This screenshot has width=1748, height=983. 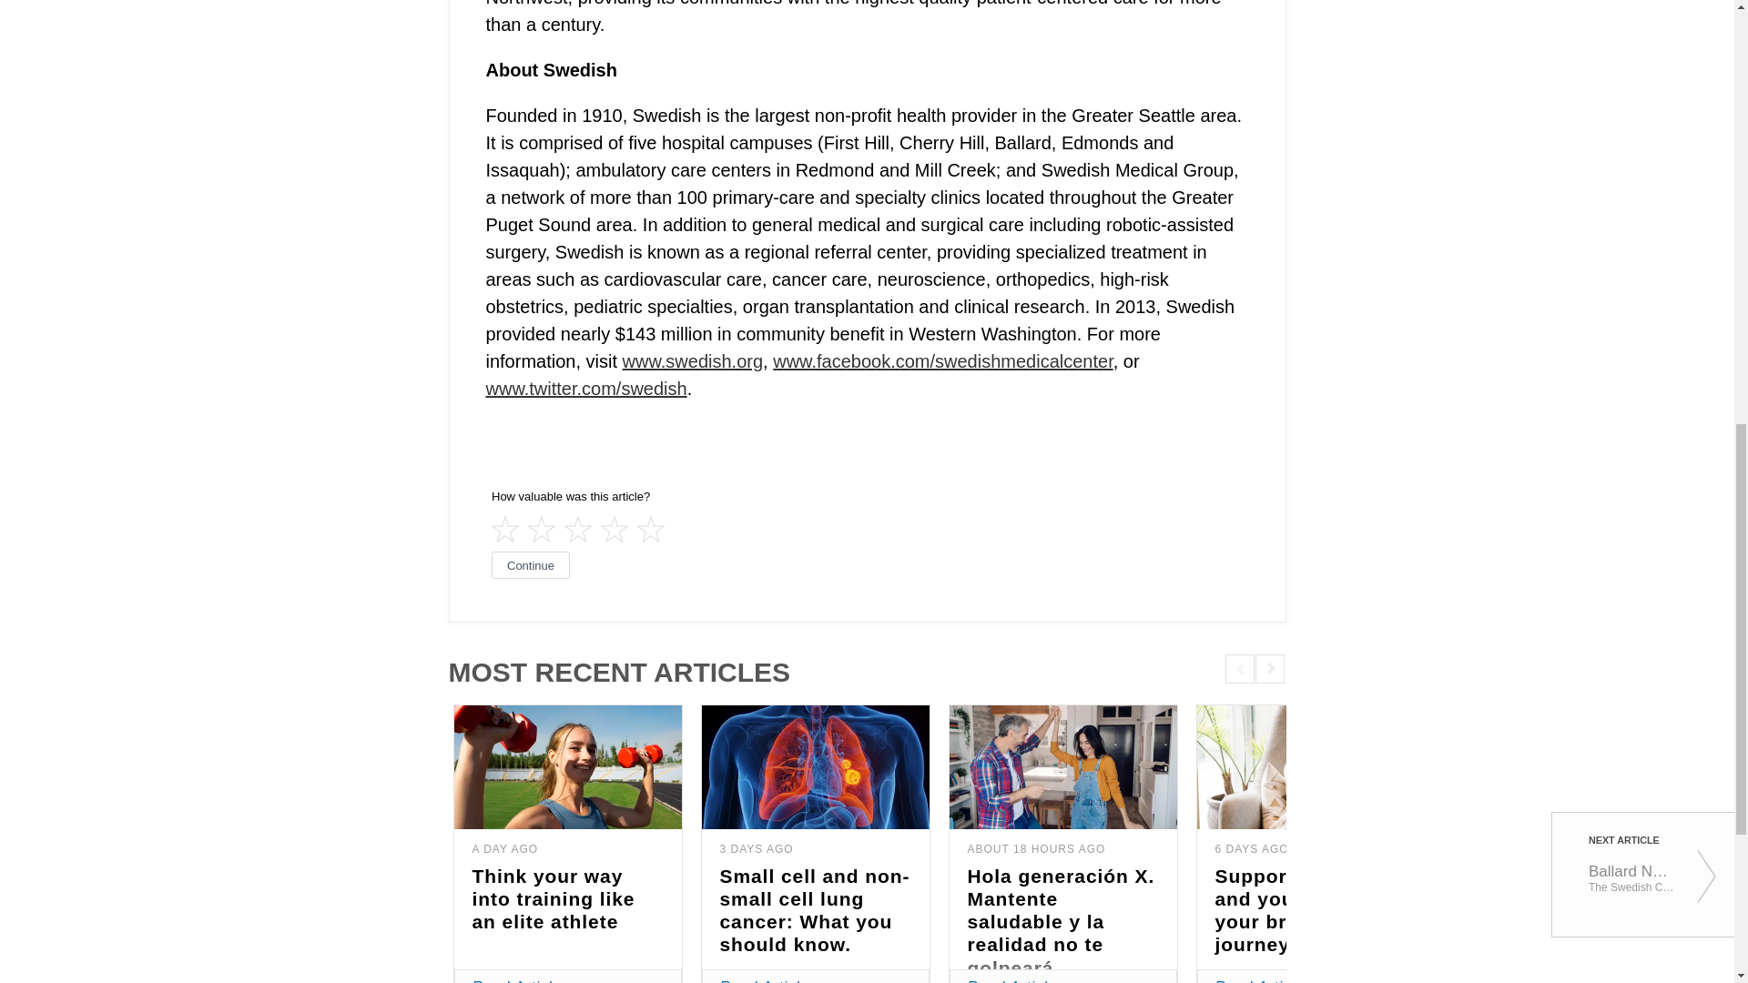 I want to click on 2024-08-21T16:49:20, so click(x=1035, y=848).